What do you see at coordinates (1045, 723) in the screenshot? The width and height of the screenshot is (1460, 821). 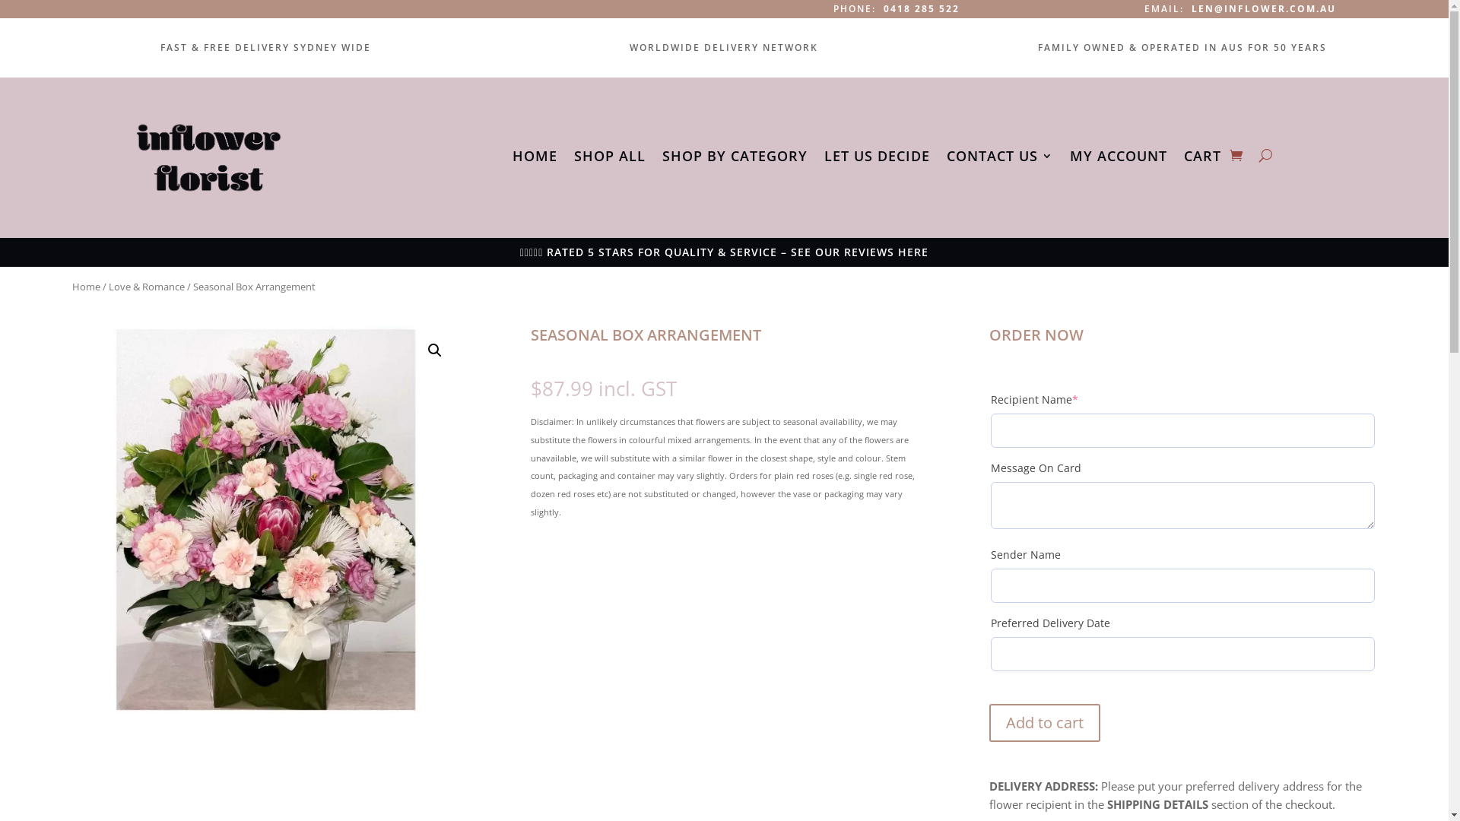 I see `Add to cart` at bounding box center [1045, 723].